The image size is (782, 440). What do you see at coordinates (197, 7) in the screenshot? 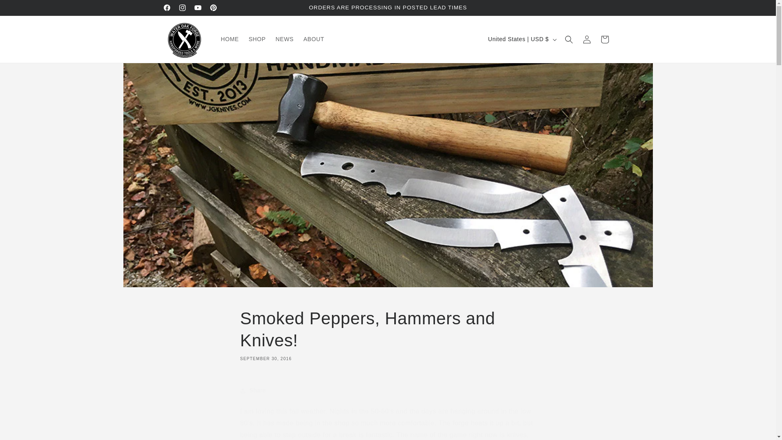
I see `YouTube` at bounding box center [197, 7].